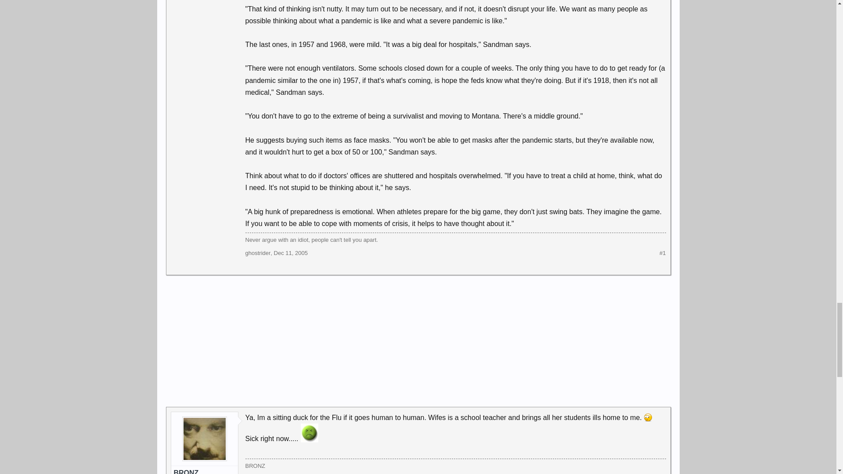 The height and width of the screenshot is (474, 843). Describe the element at coordinates (258, 253) in the screenshot. I see `ghostrider` at that location.